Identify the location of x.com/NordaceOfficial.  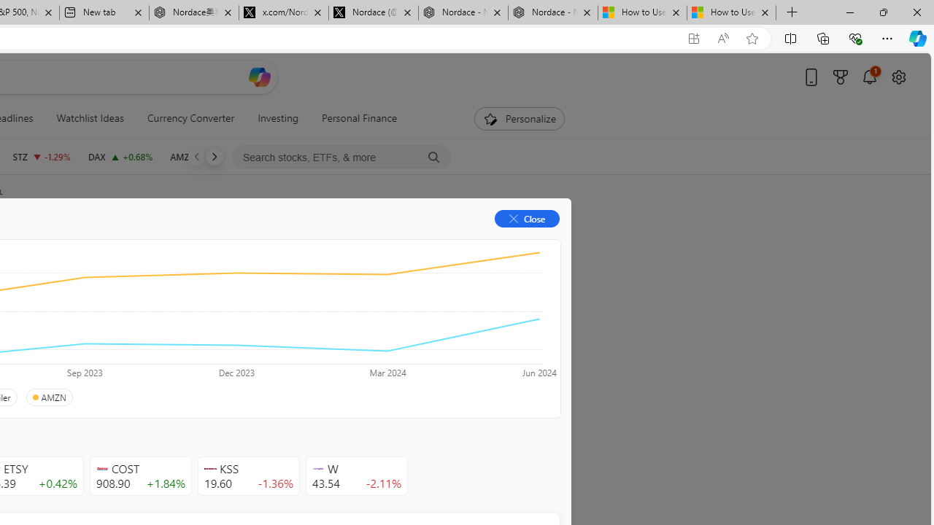
(283, 13).